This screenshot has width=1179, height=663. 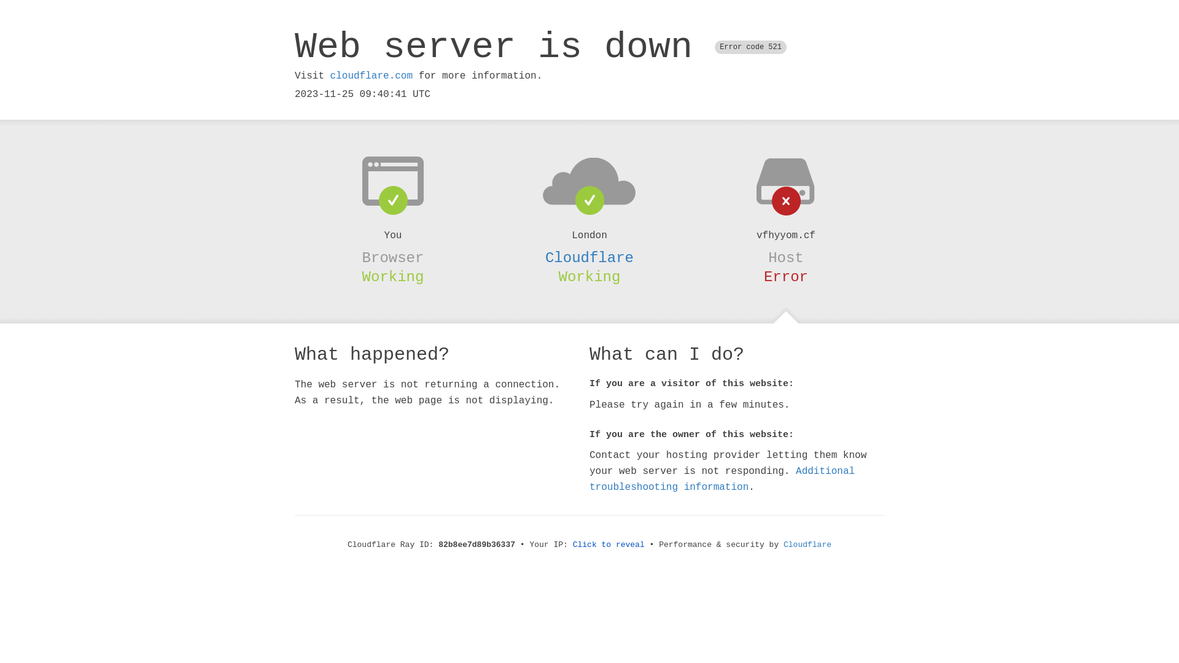 What do you see at coordinates (609, 545) in the screenshot?
I see `Click to reveal` at bounding box center [609, 545].